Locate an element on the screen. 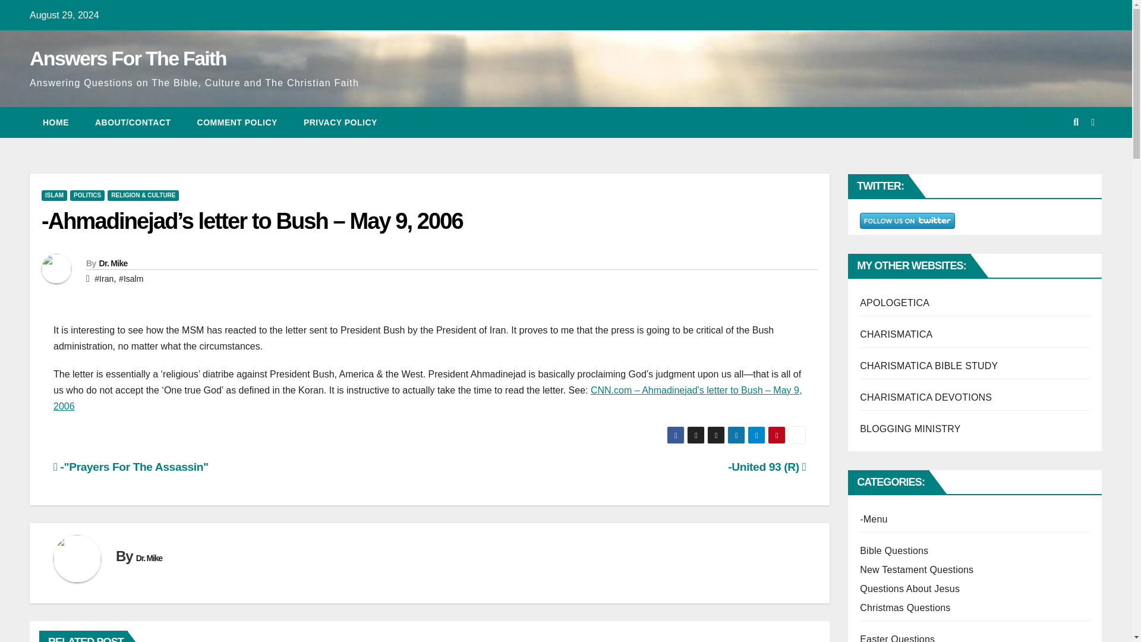  ISLAM is located at coordinates (54, 195).